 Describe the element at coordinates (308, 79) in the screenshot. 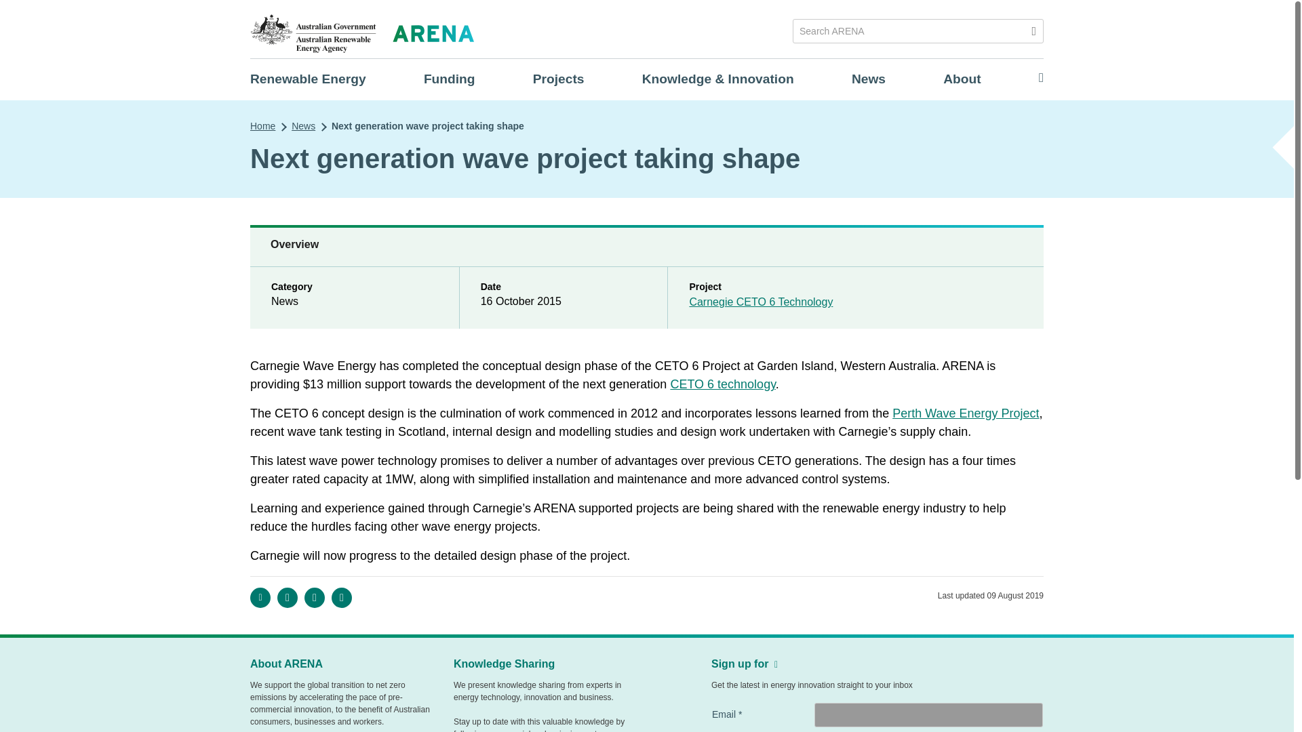

I see `Renewable Energy` at that location.